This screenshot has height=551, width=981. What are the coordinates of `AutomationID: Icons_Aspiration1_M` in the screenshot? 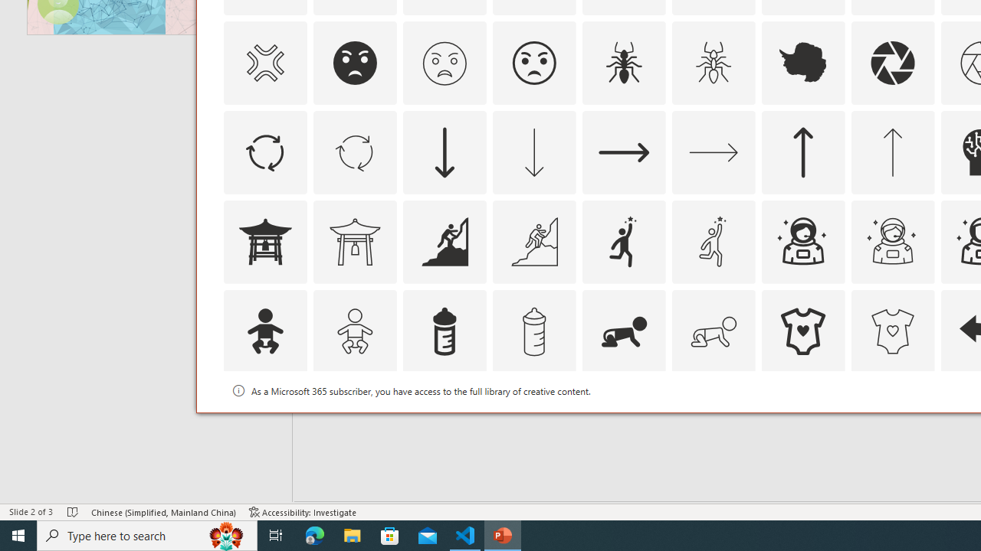 It's located at (713, 242).